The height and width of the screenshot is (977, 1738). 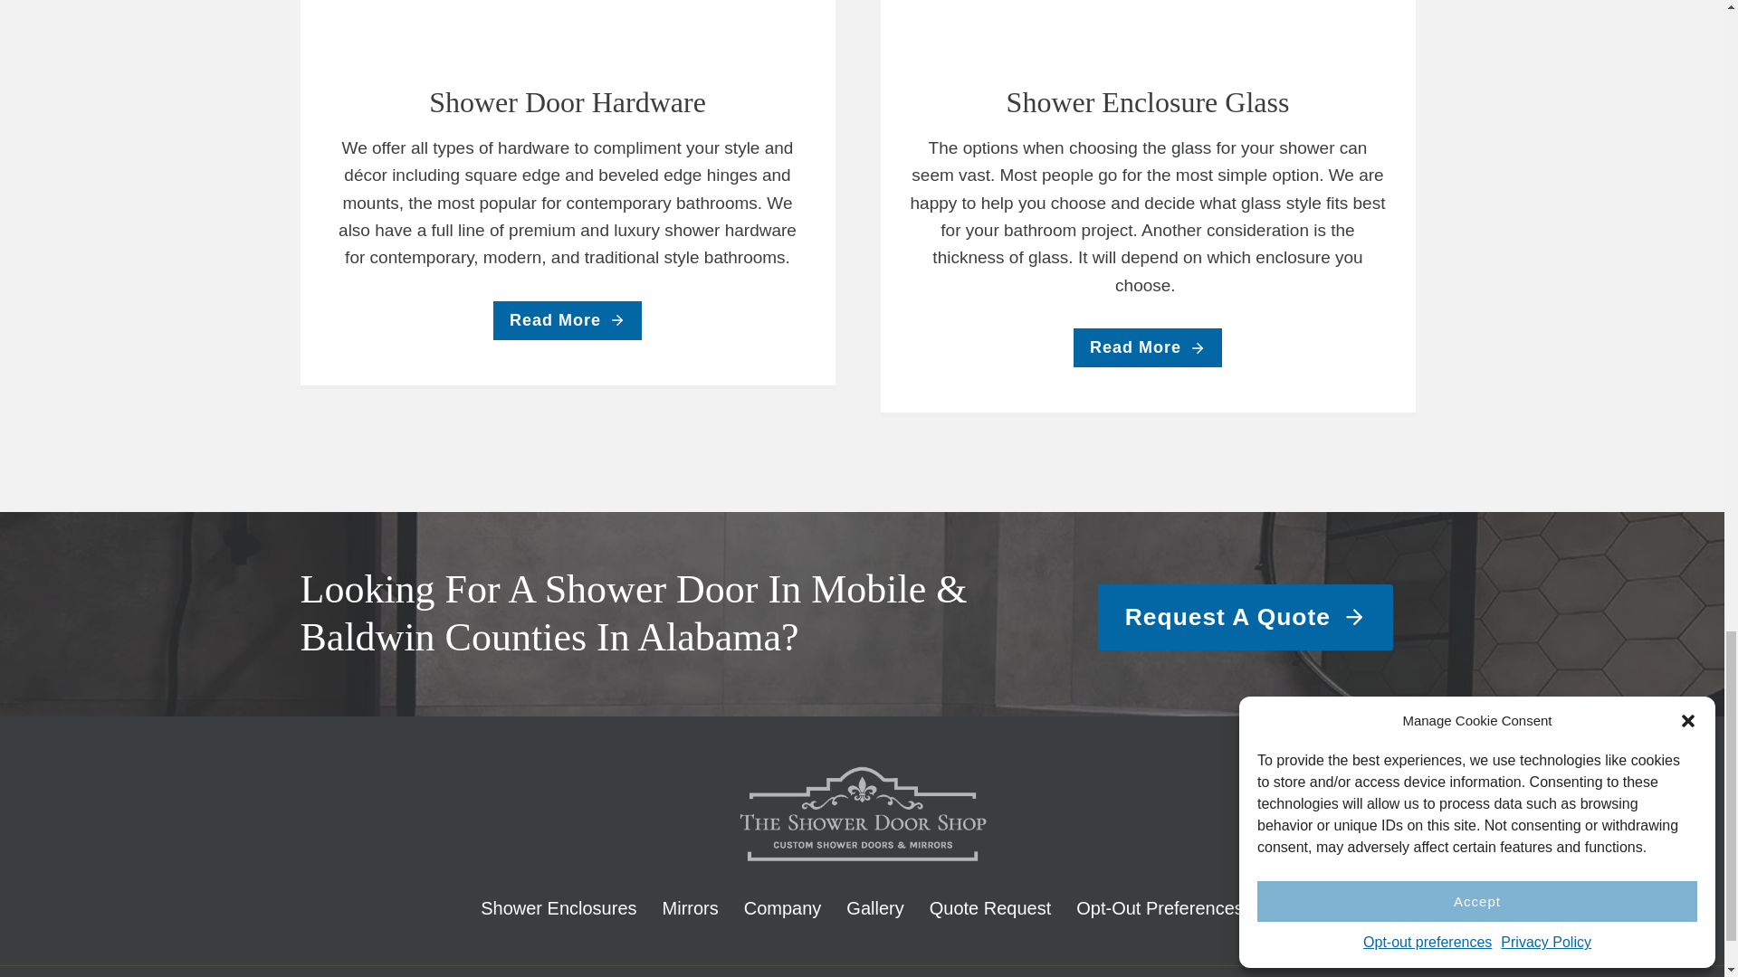 I want to click on Mirrors, so click(x=691, y=908).